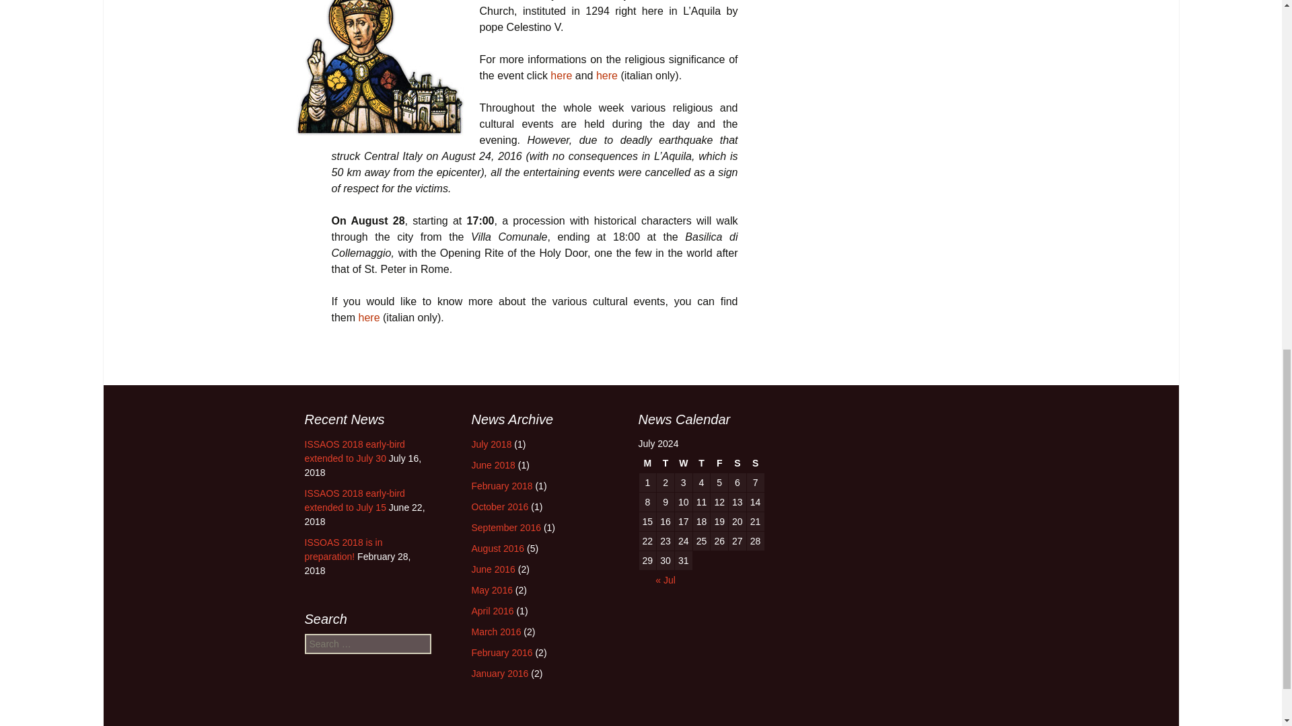  What do you see at coordinates (738, 463) in the screenshot?
I see `Saturday` at bounding box center [738, 463].